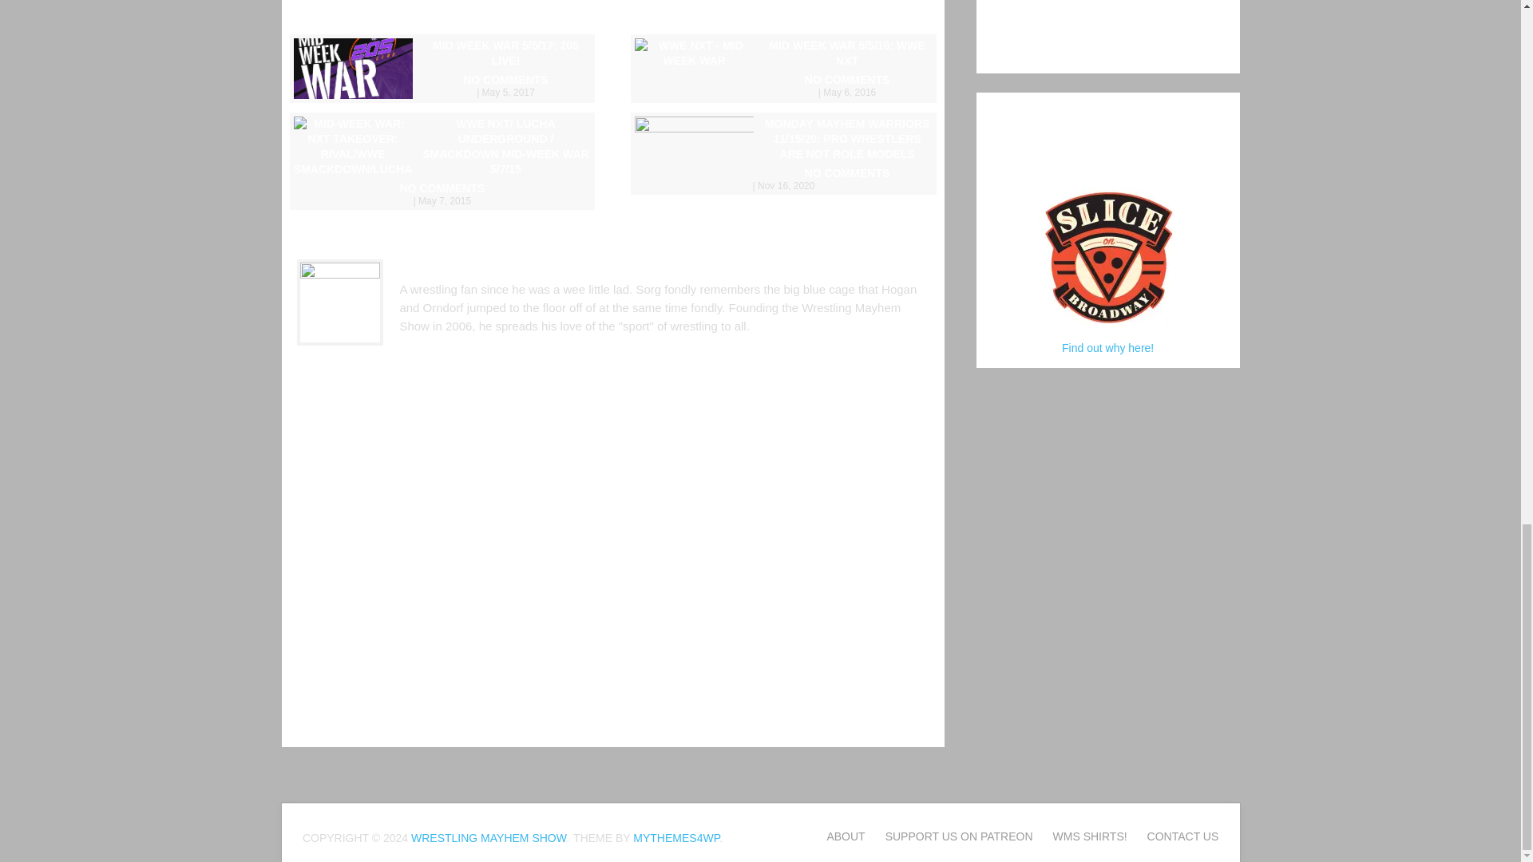 Image resolution: width=1533 pixels, height=862 pixels. I want to click on NO COMMENTS, so click(782, 179).